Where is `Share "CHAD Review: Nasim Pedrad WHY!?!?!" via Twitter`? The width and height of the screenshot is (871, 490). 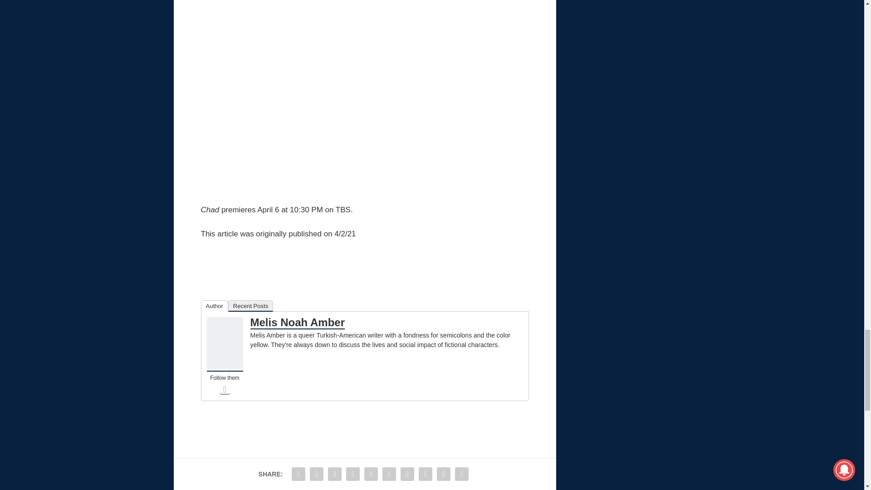
Share "CHAD Review: Nasim Pedrad WHY!?!?!" via Twitter is located at coordinates (317, 474).